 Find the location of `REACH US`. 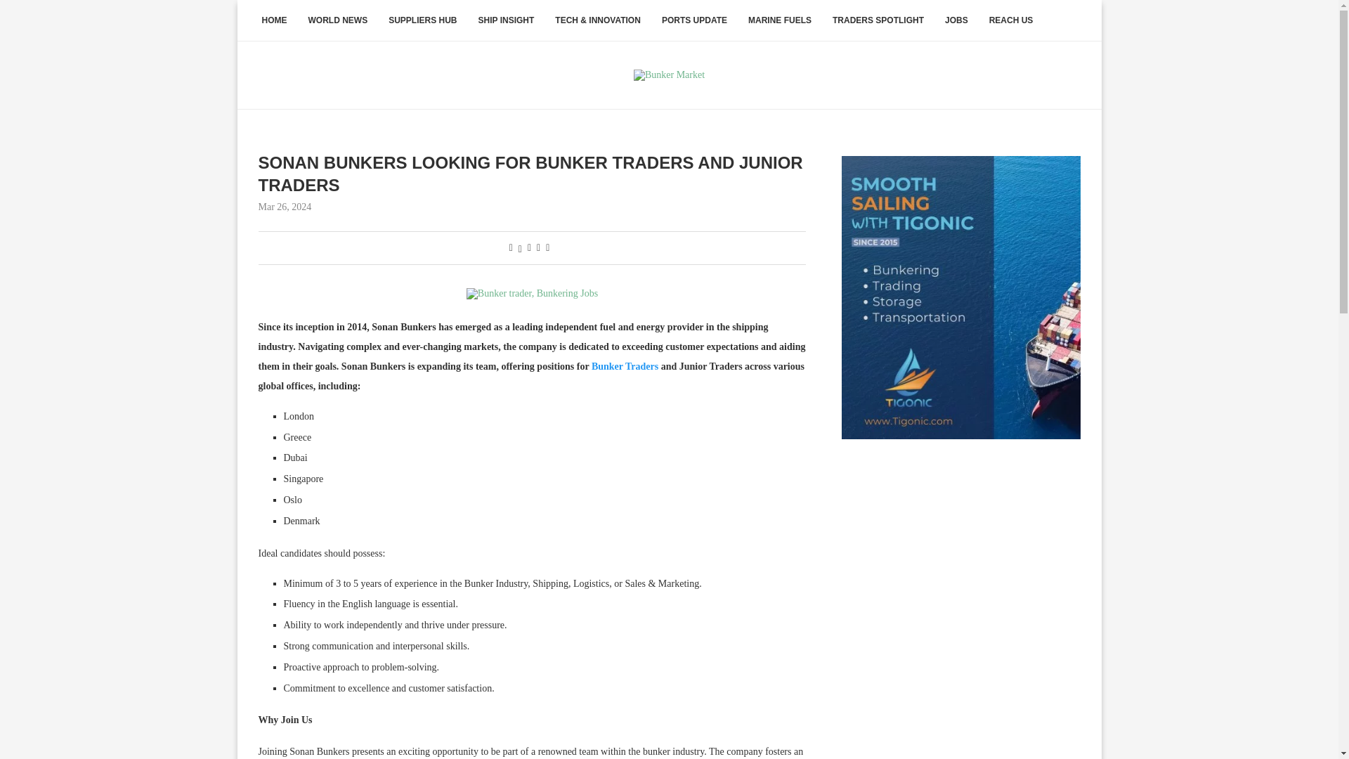

REACH US is located at coordinates (1012, 21).